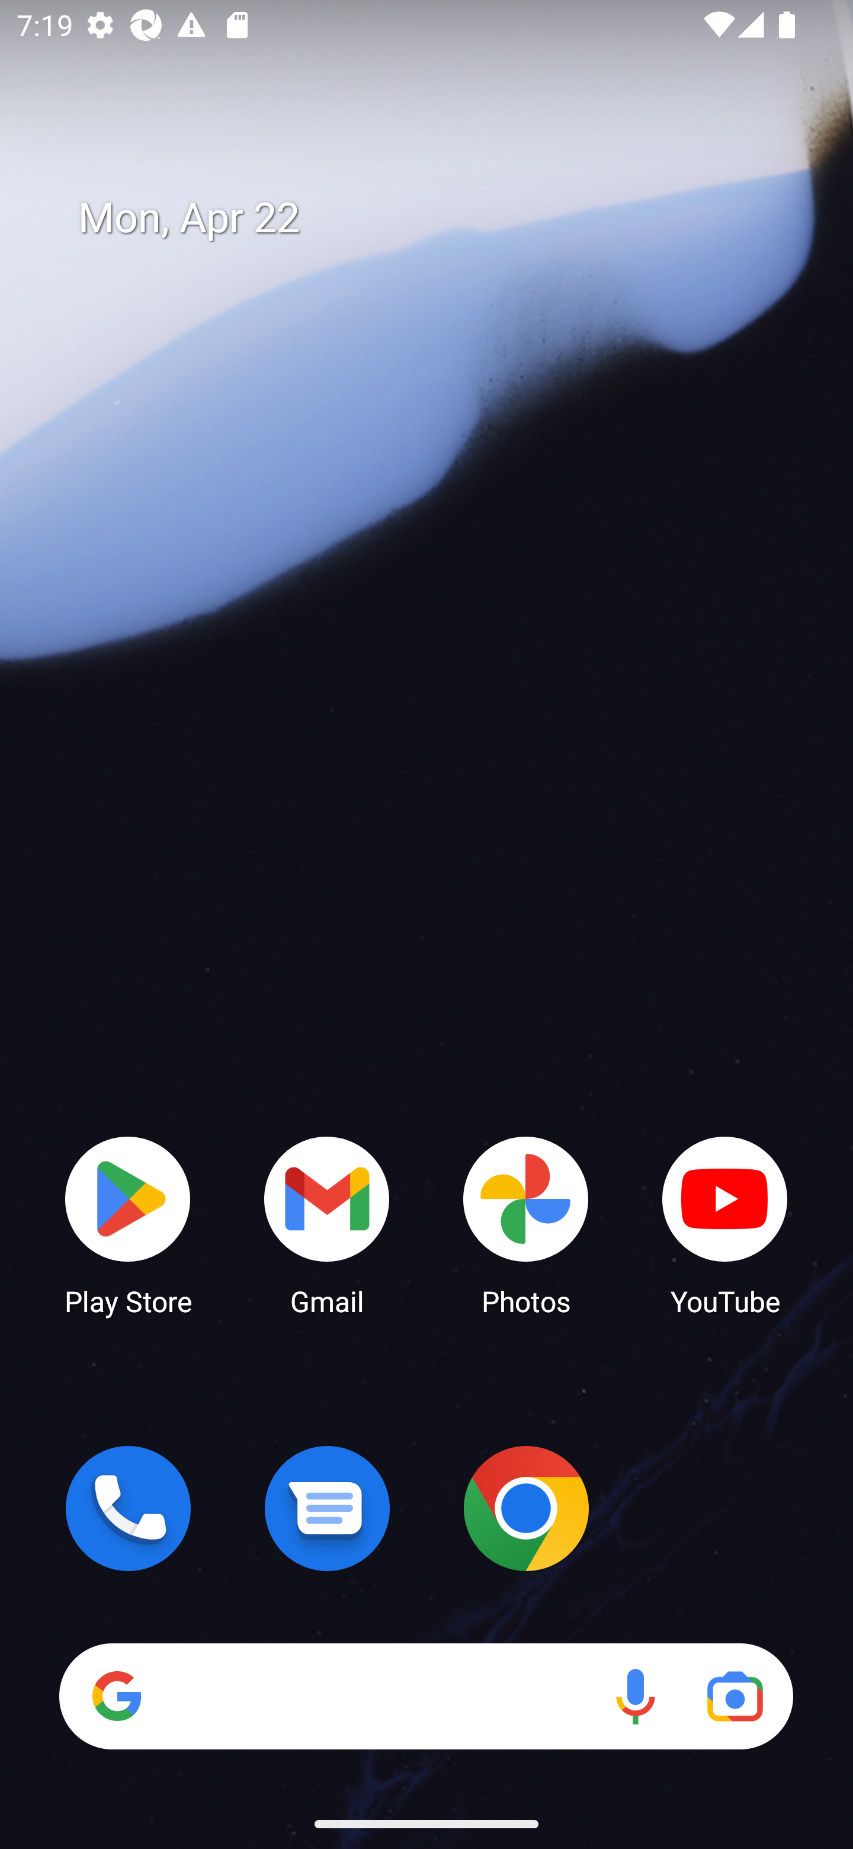  Describe the element at coordinates (526, 1224) in the screenshot. I see `Photos` at that location.